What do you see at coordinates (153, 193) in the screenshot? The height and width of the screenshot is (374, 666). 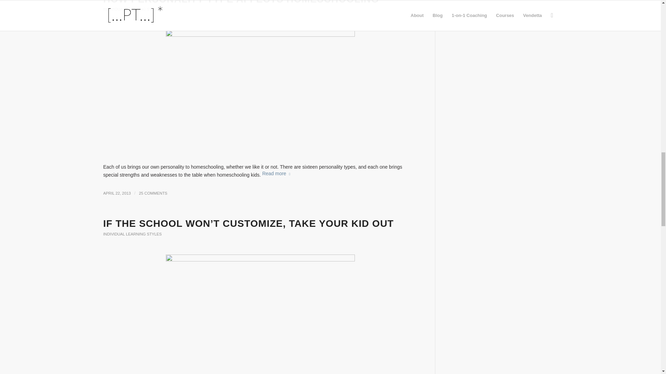 I see `25 COMMENTS` at bounding box center [153, 193].